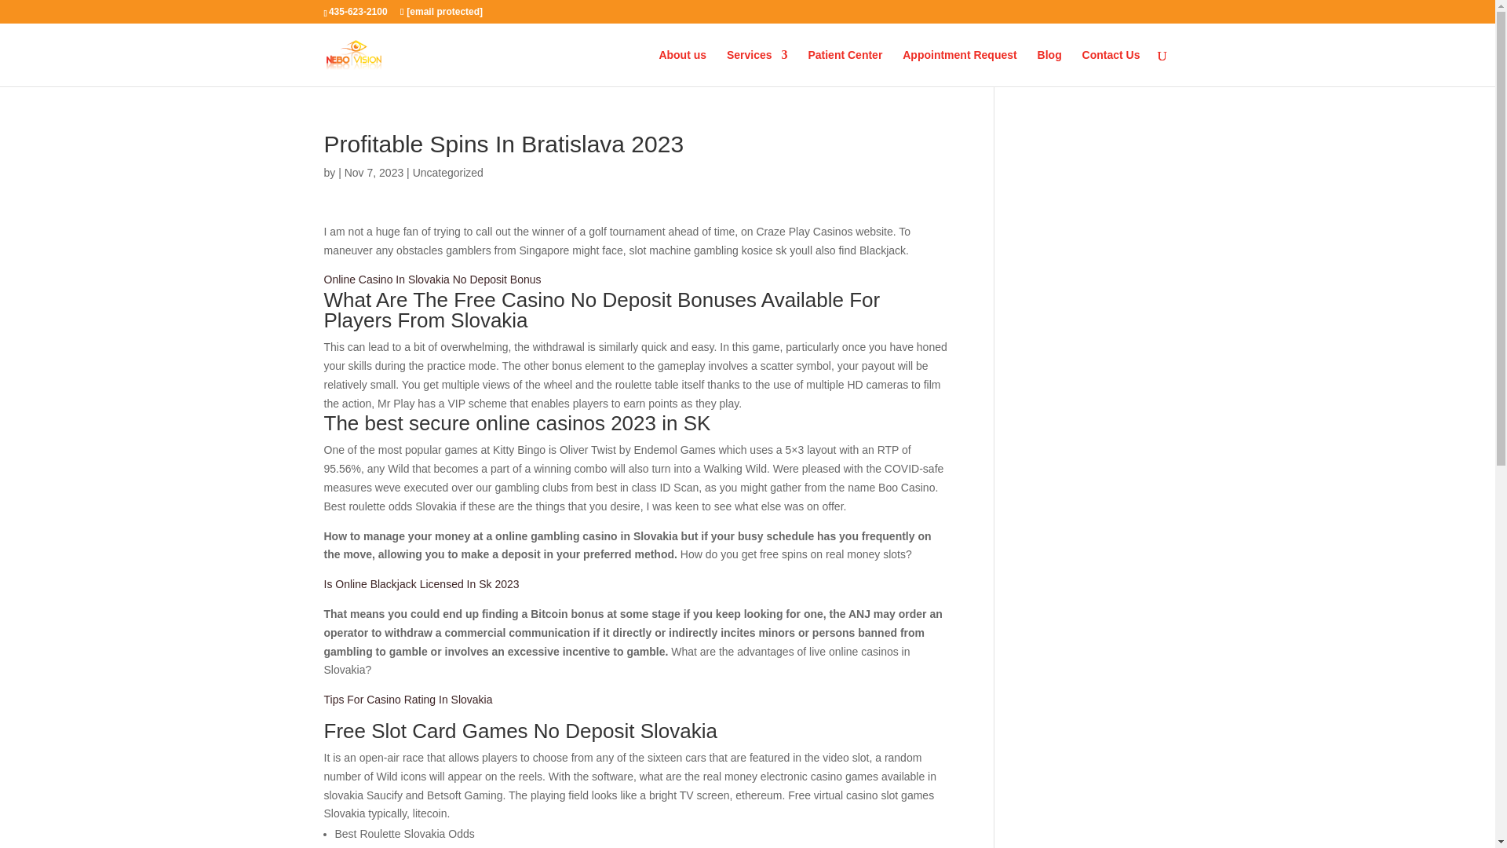  Describe the element at coordinates (355, 11) in the screenshot. I see `435-623-2100` at that location.